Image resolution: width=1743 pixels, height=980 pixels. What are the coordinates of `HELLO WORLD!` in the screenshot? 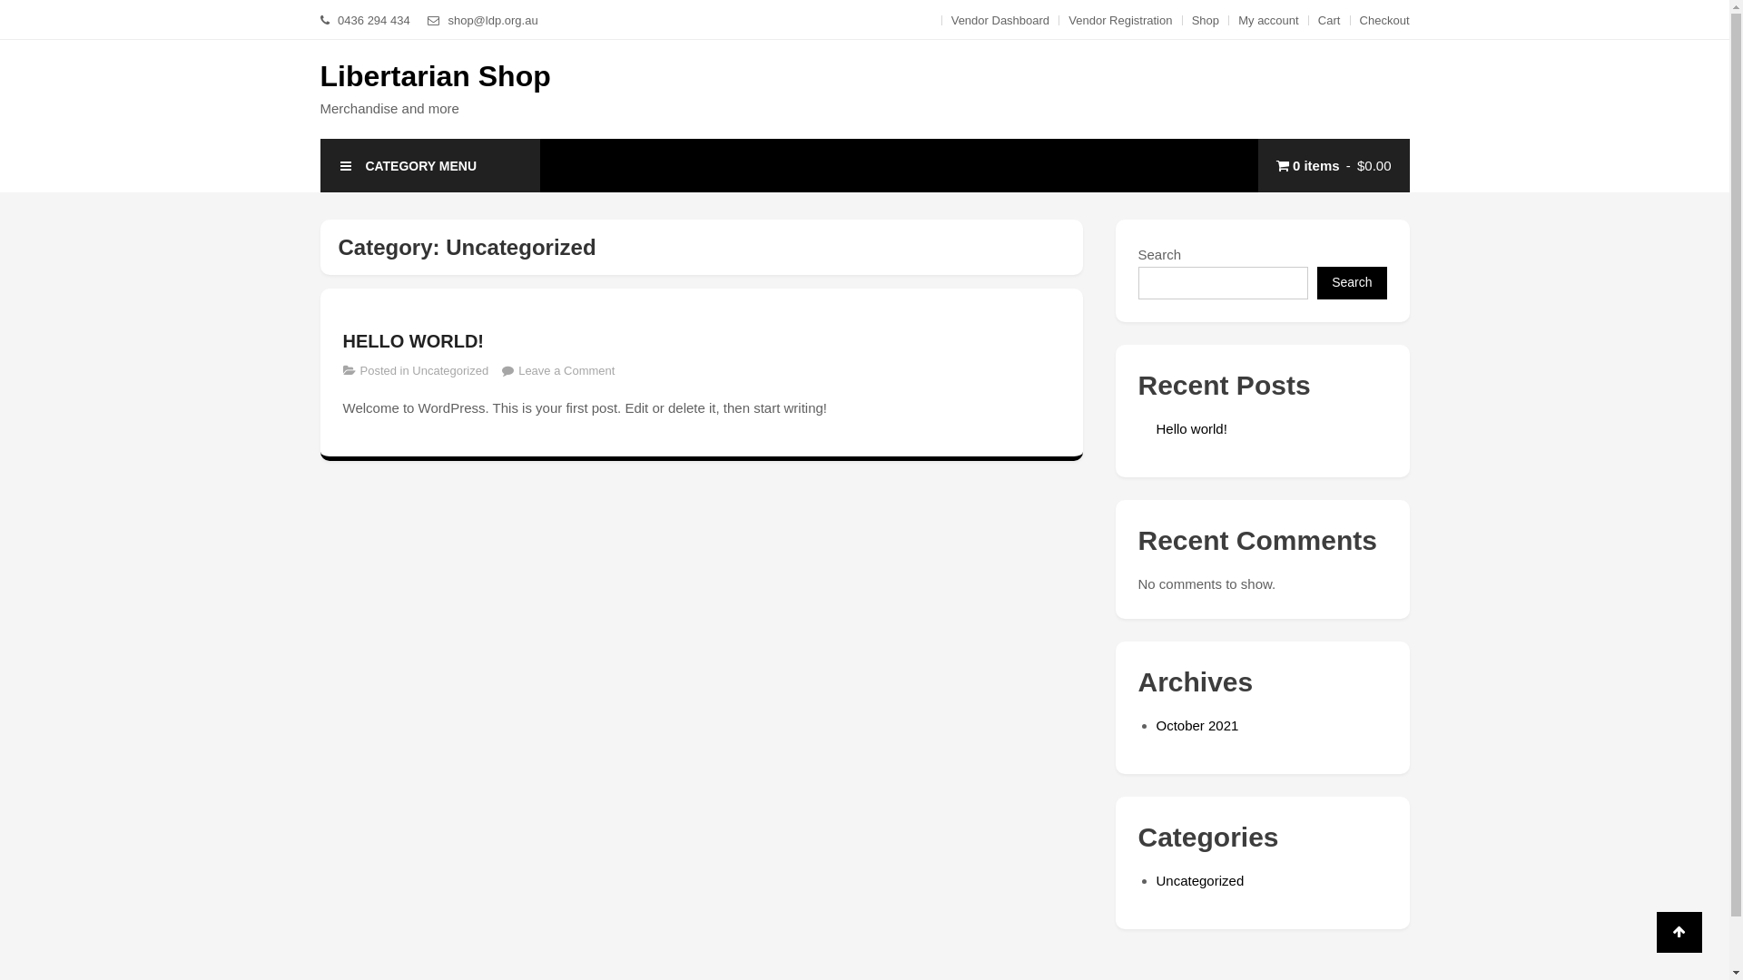 It's located at (702, 341).